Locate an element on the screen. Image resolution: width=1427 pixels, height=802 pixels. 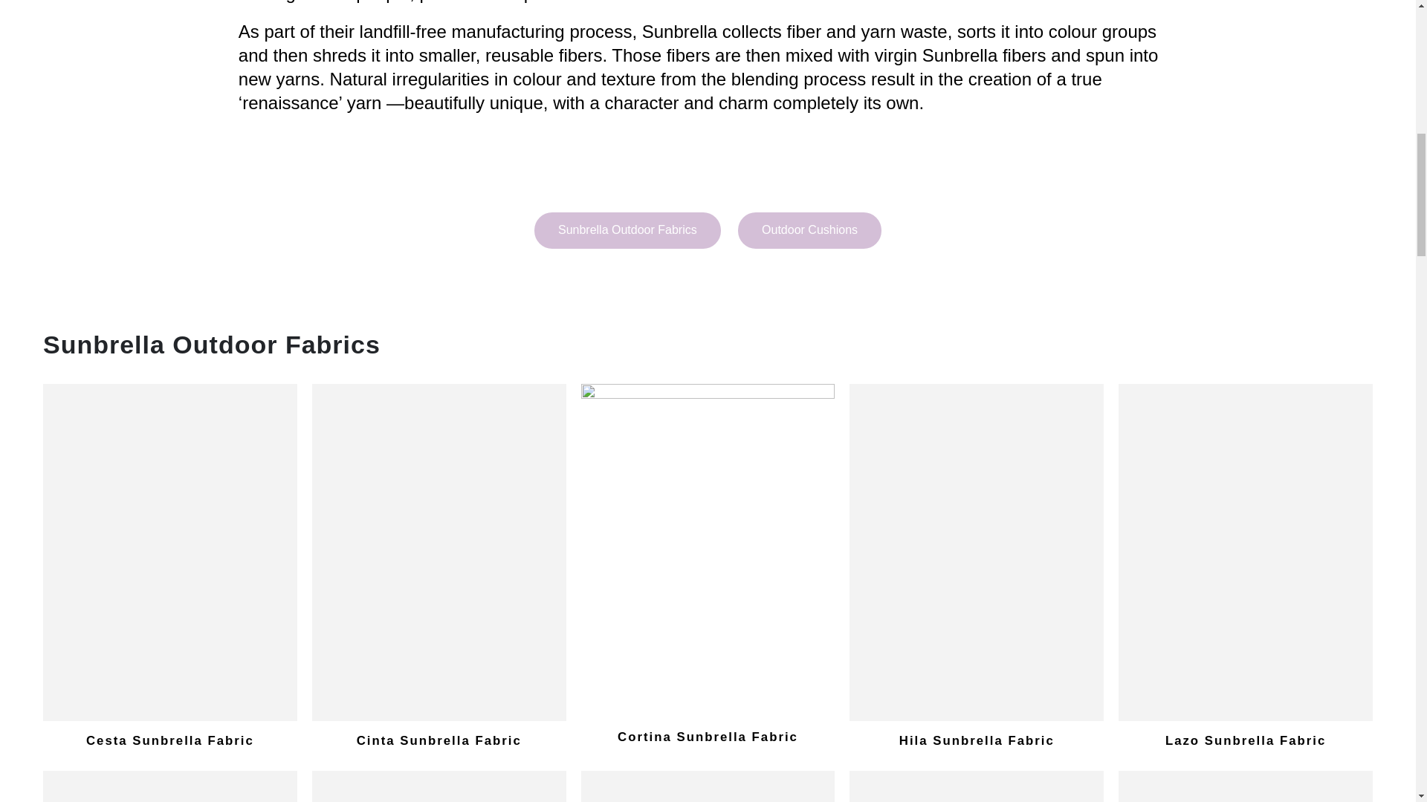
Sunbrella Outdoor Fabrics is located at coordinates (627, 230).